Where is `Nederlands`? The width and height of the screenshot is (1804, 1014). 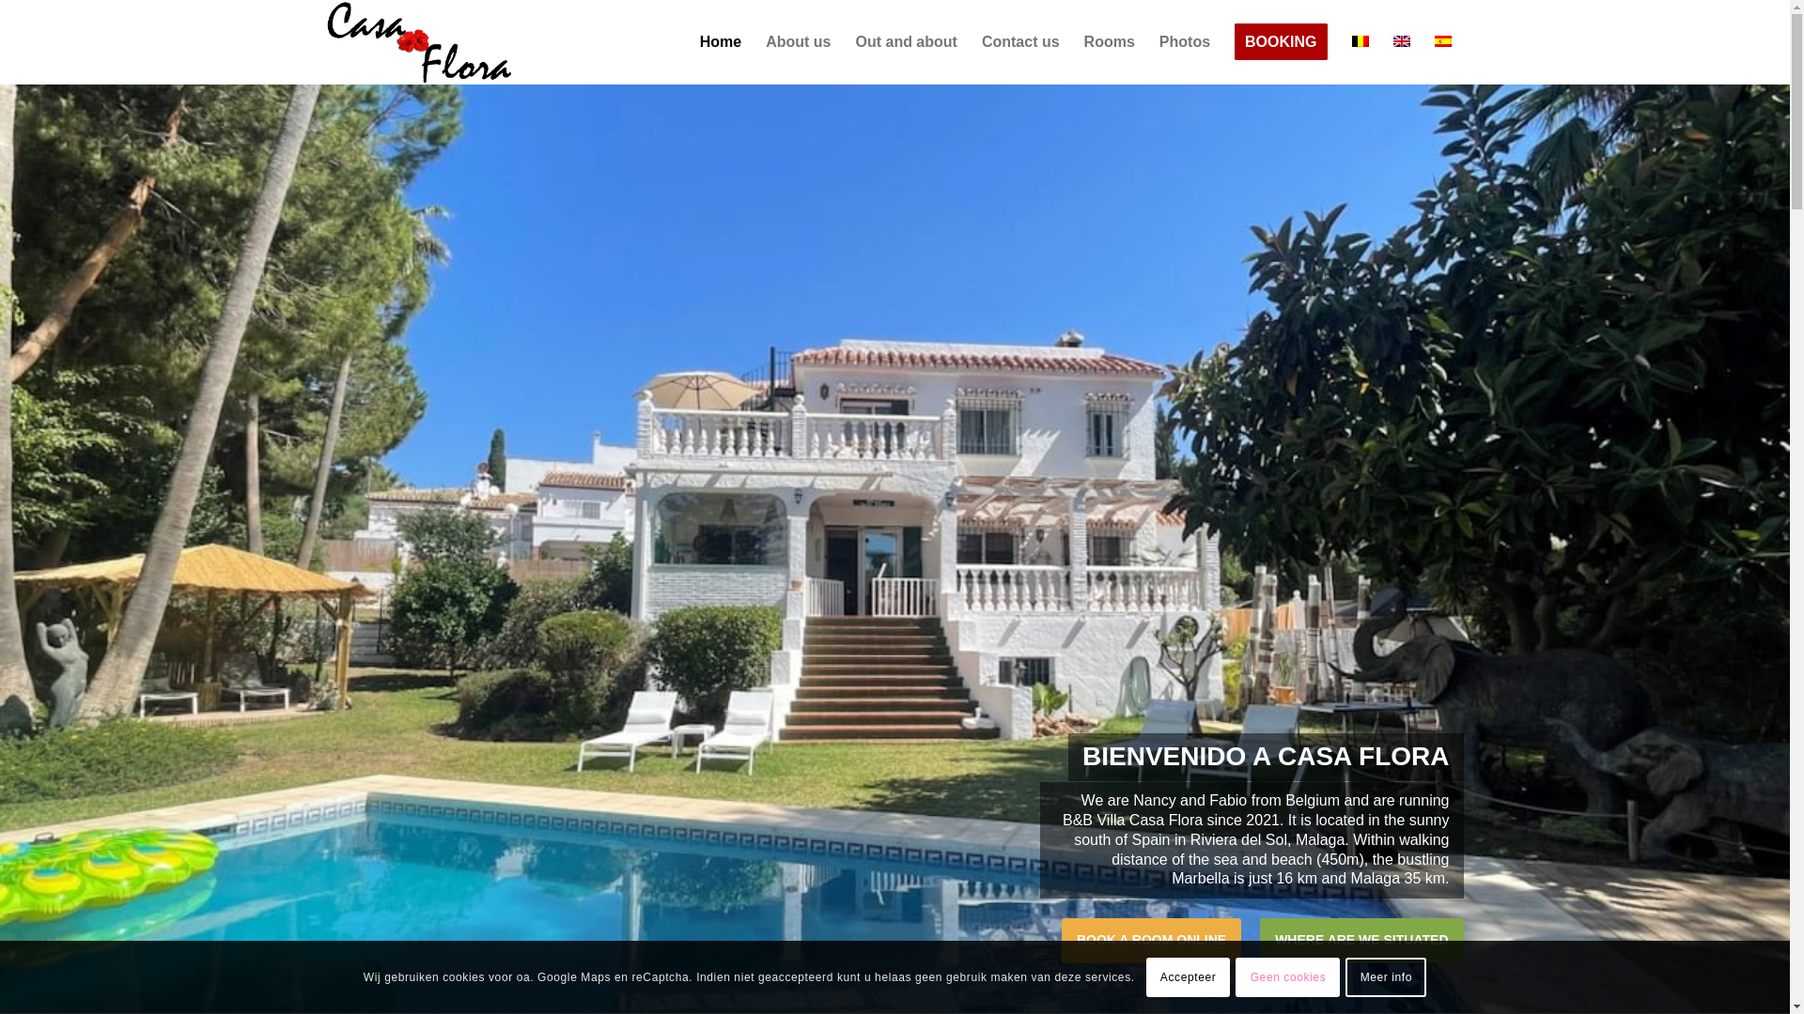
Nederlands is located at coordinates (1359, 40).